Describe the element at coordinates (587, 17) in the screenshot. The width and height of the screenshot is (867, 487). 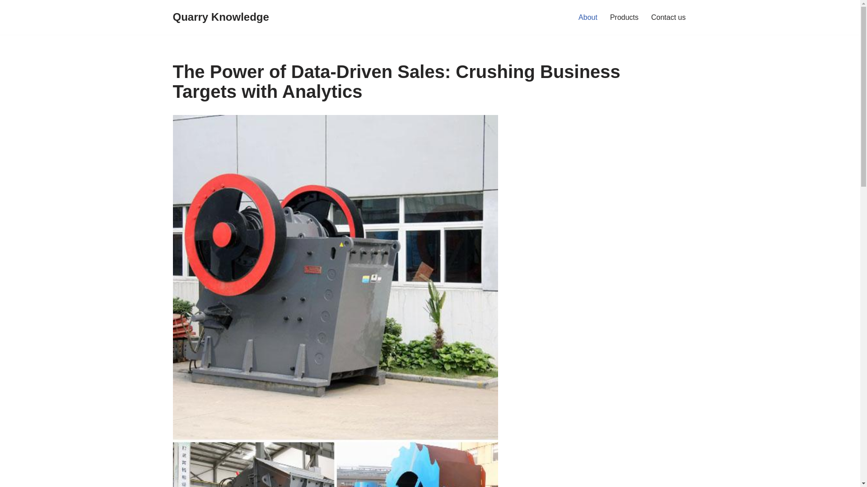
I see `About` at that location.